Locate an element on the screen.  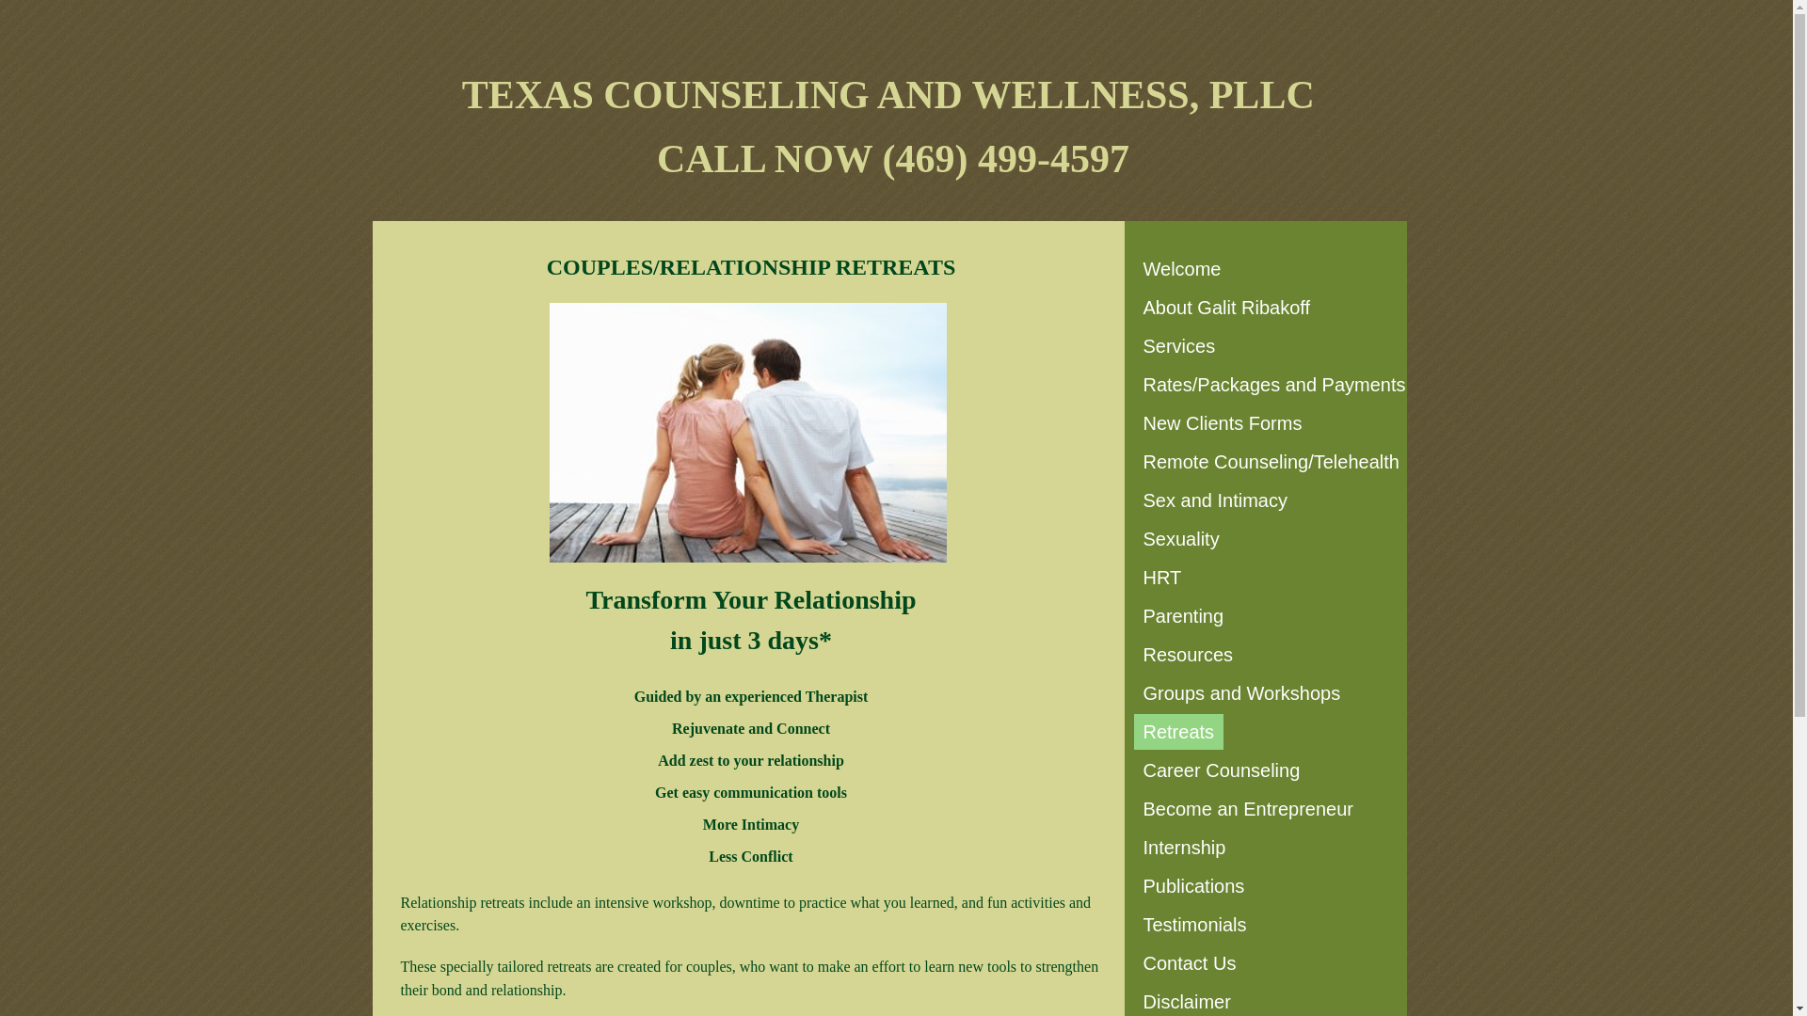
Welcome is located at coordinates (1181, 268).